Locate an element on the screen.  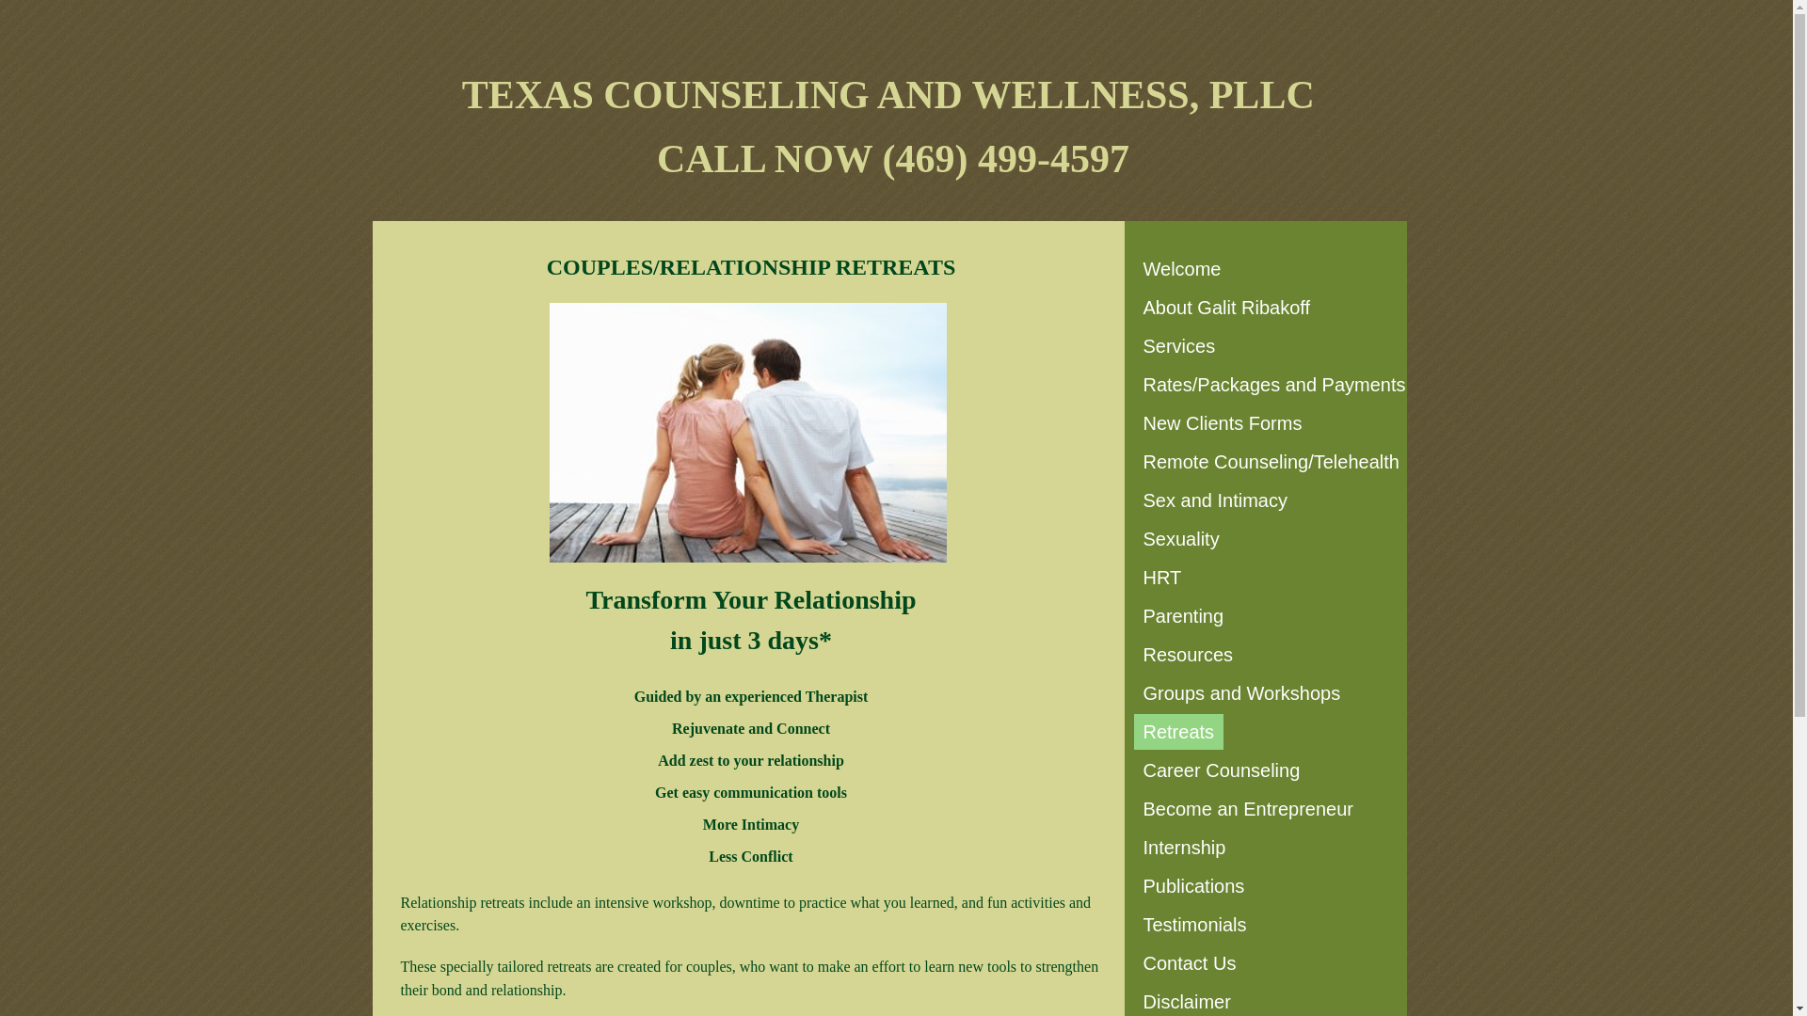
Welcome is located at coordinates (1181, 268).